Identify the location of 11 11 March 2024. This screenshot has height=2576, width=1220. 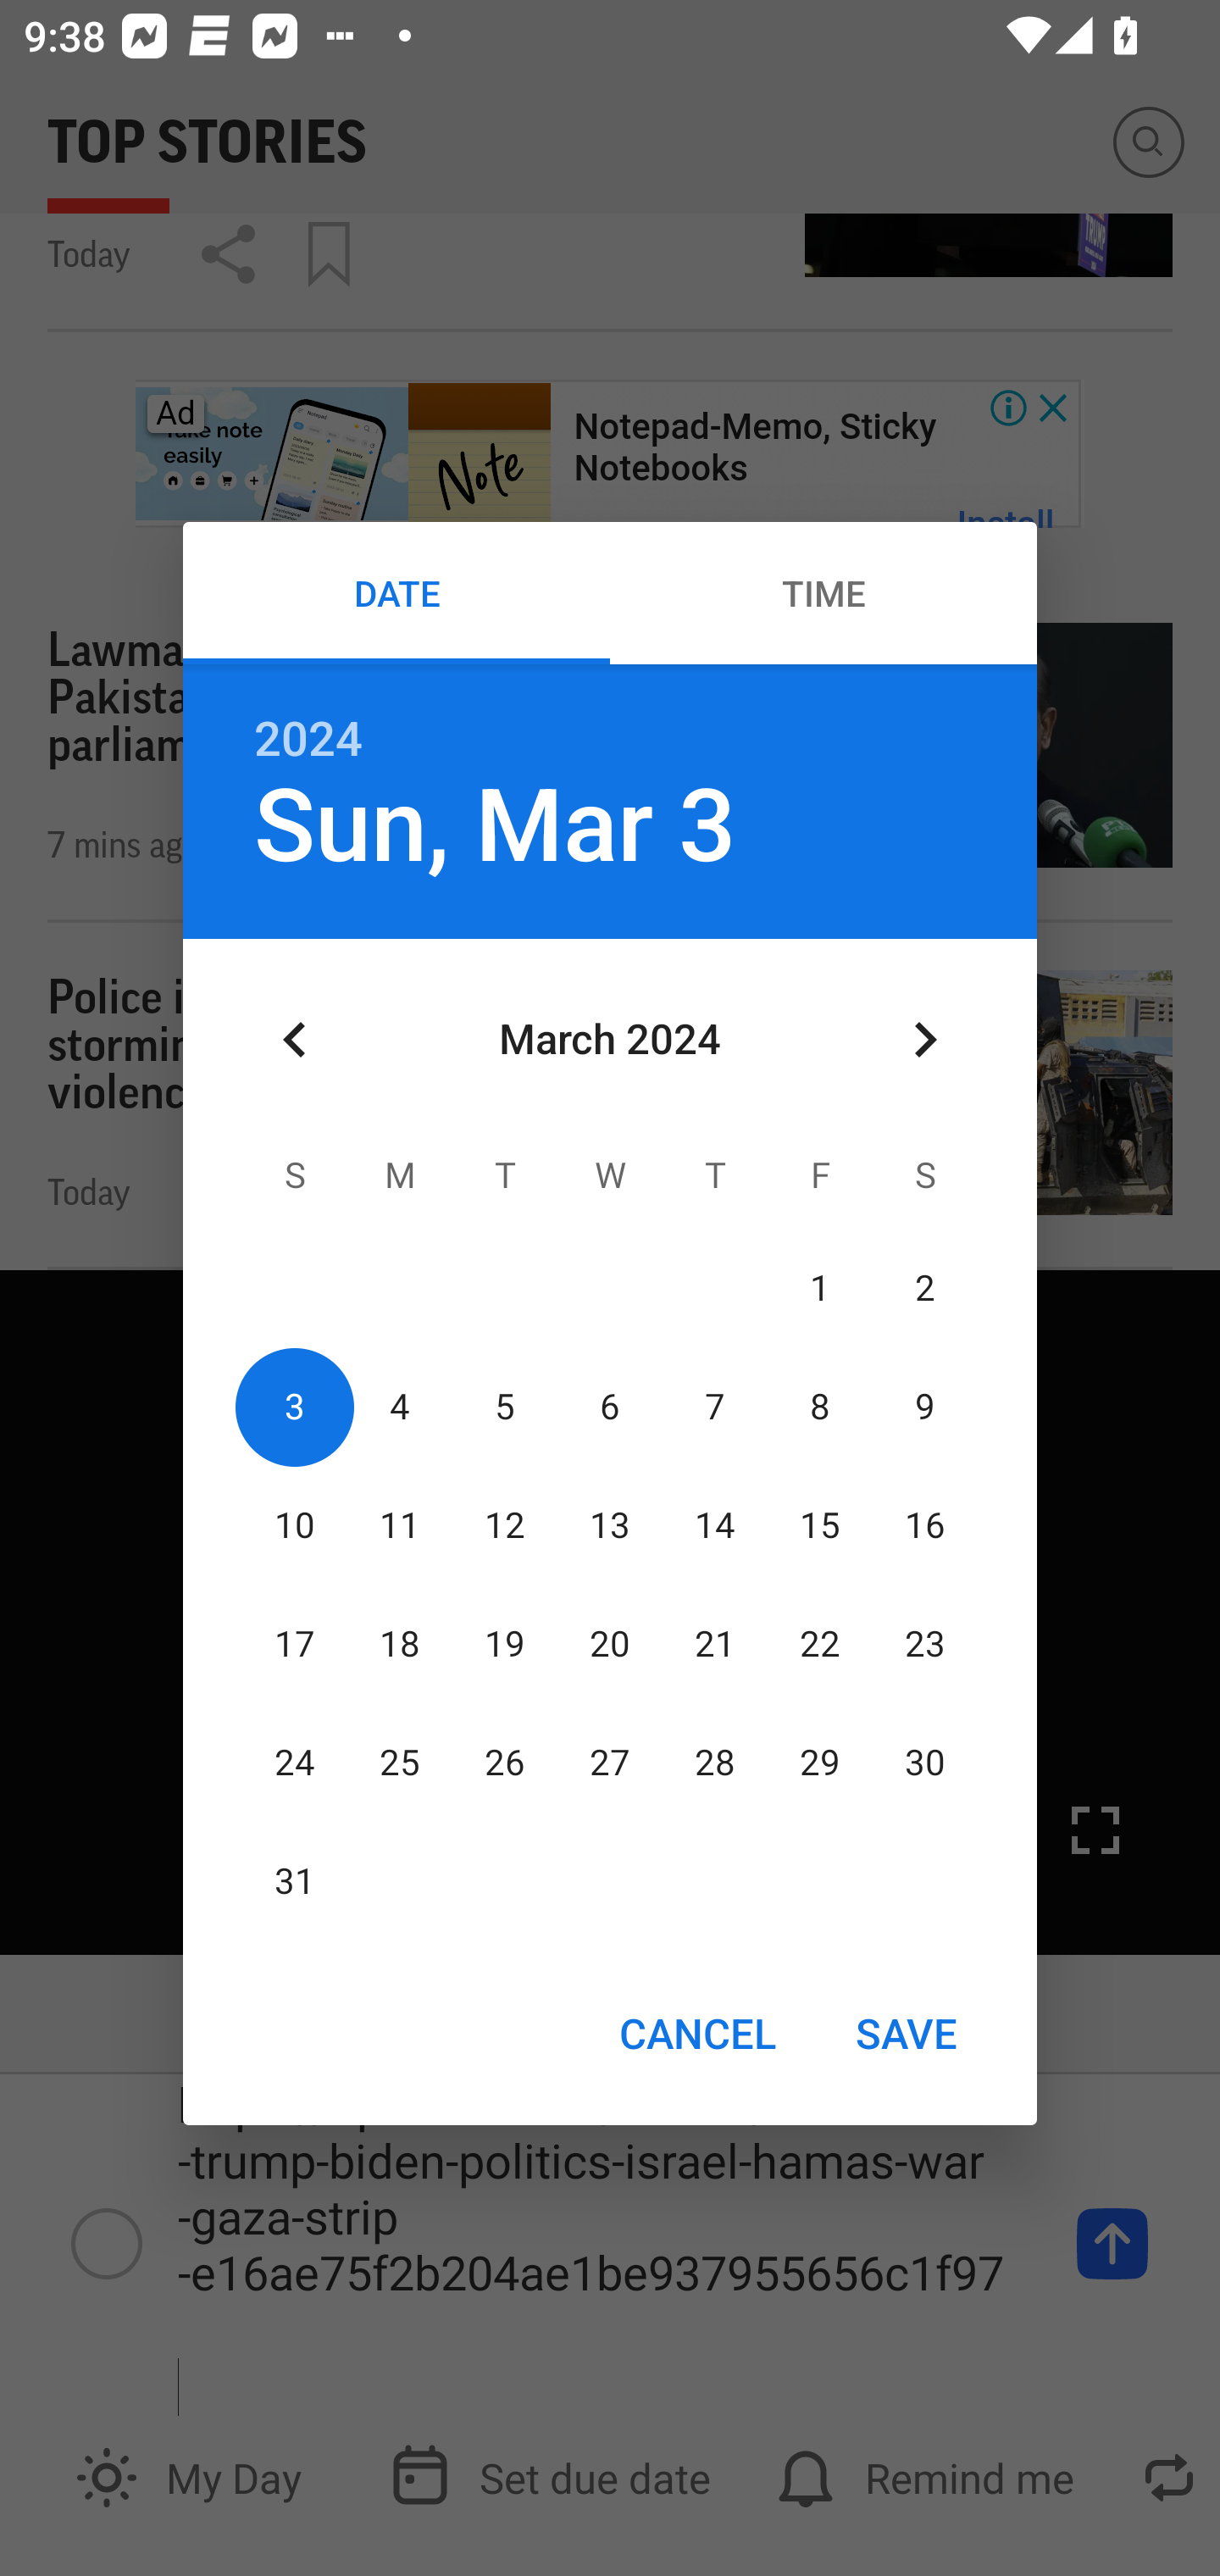
(400, 1524).